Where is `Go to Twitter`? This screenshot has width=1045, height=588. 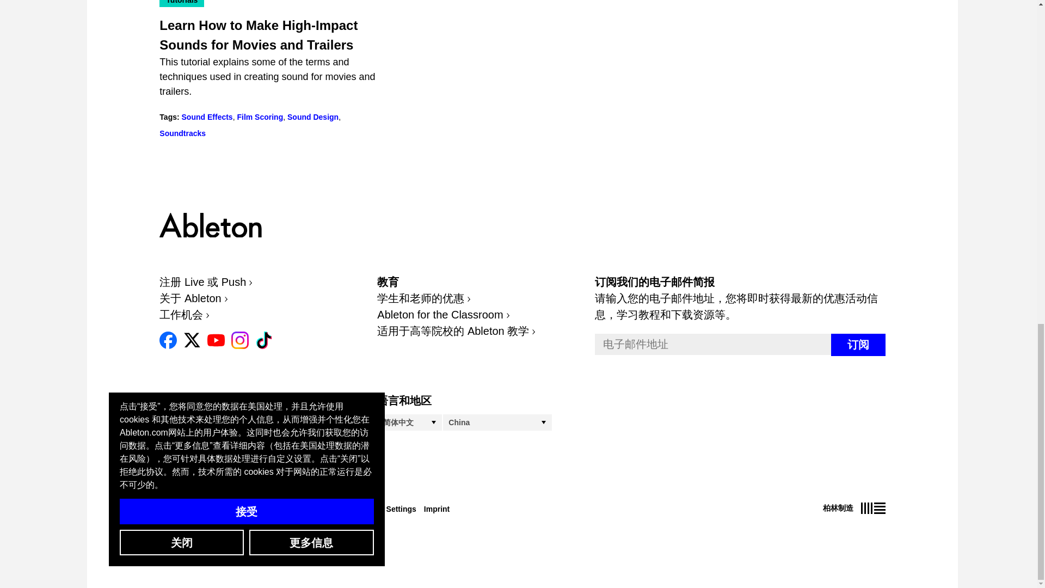
Go to Twitter is located at coordinates (192, 340).